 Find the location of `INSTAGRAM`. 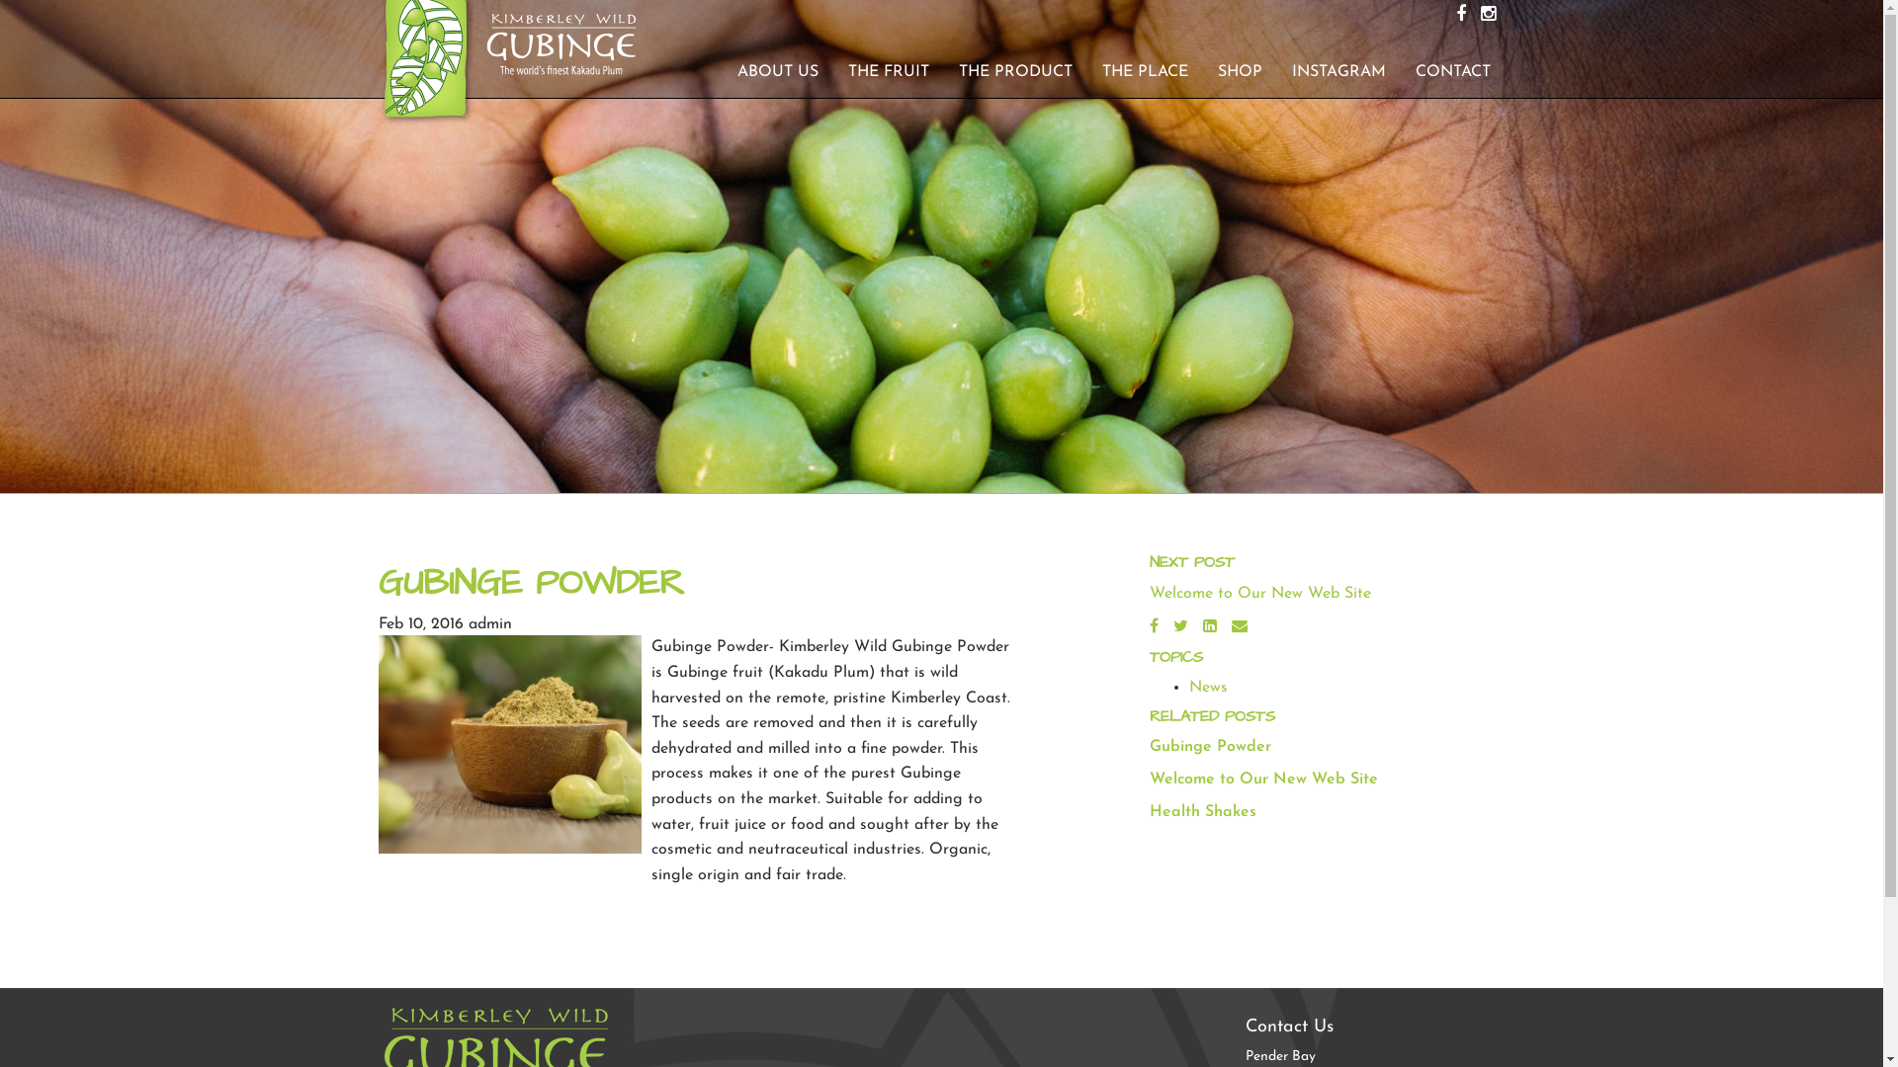

INSTAGRAM is located at coordinates (1338, 72).